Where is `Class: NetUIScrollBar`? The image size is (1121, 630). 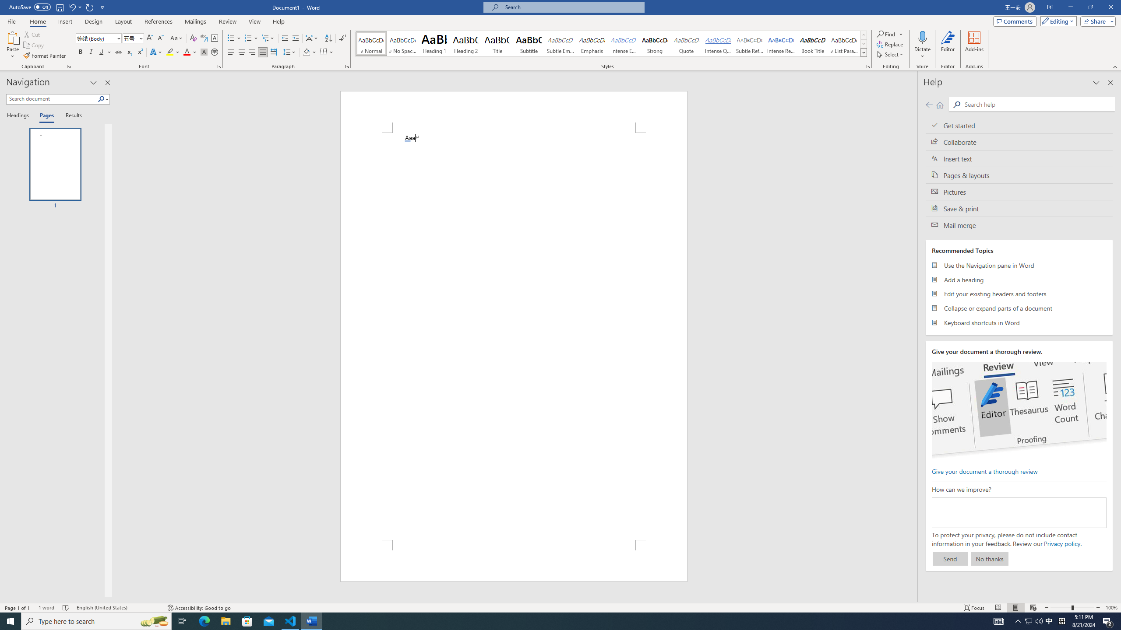
Class: NetUIScrollBar is located at coordinates (913, 337).